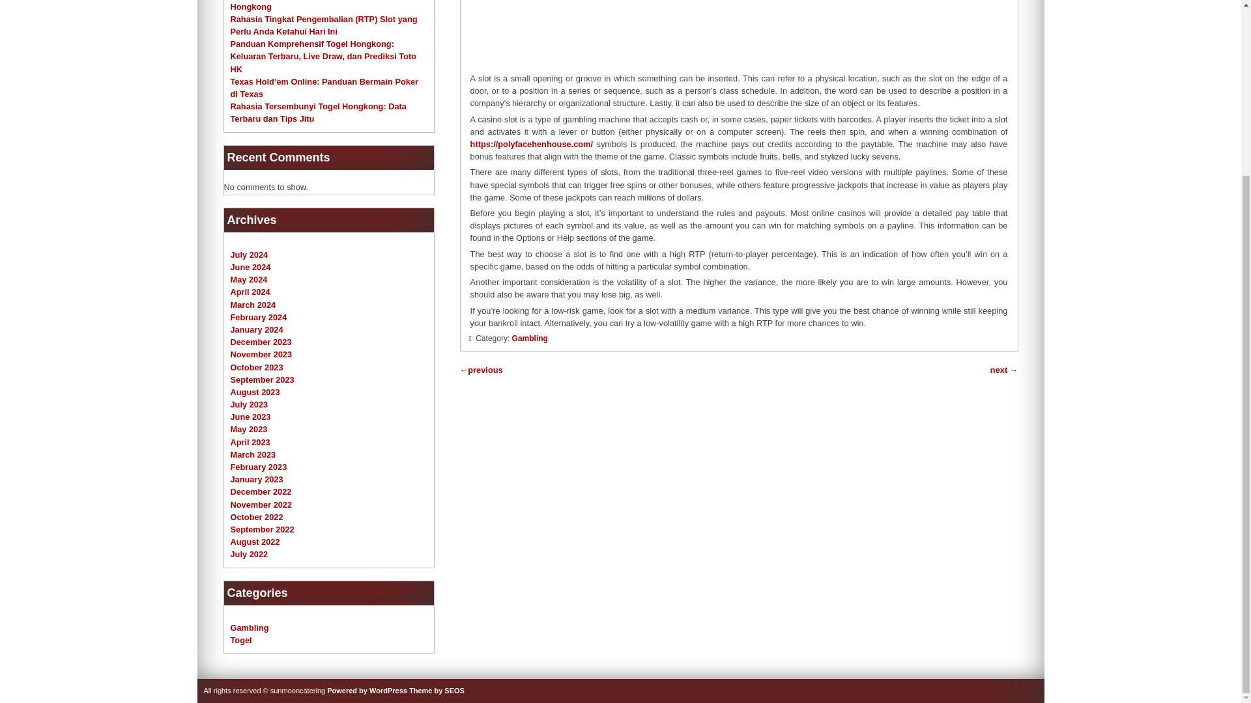  I want to click on May 2023, so click(249, 430).